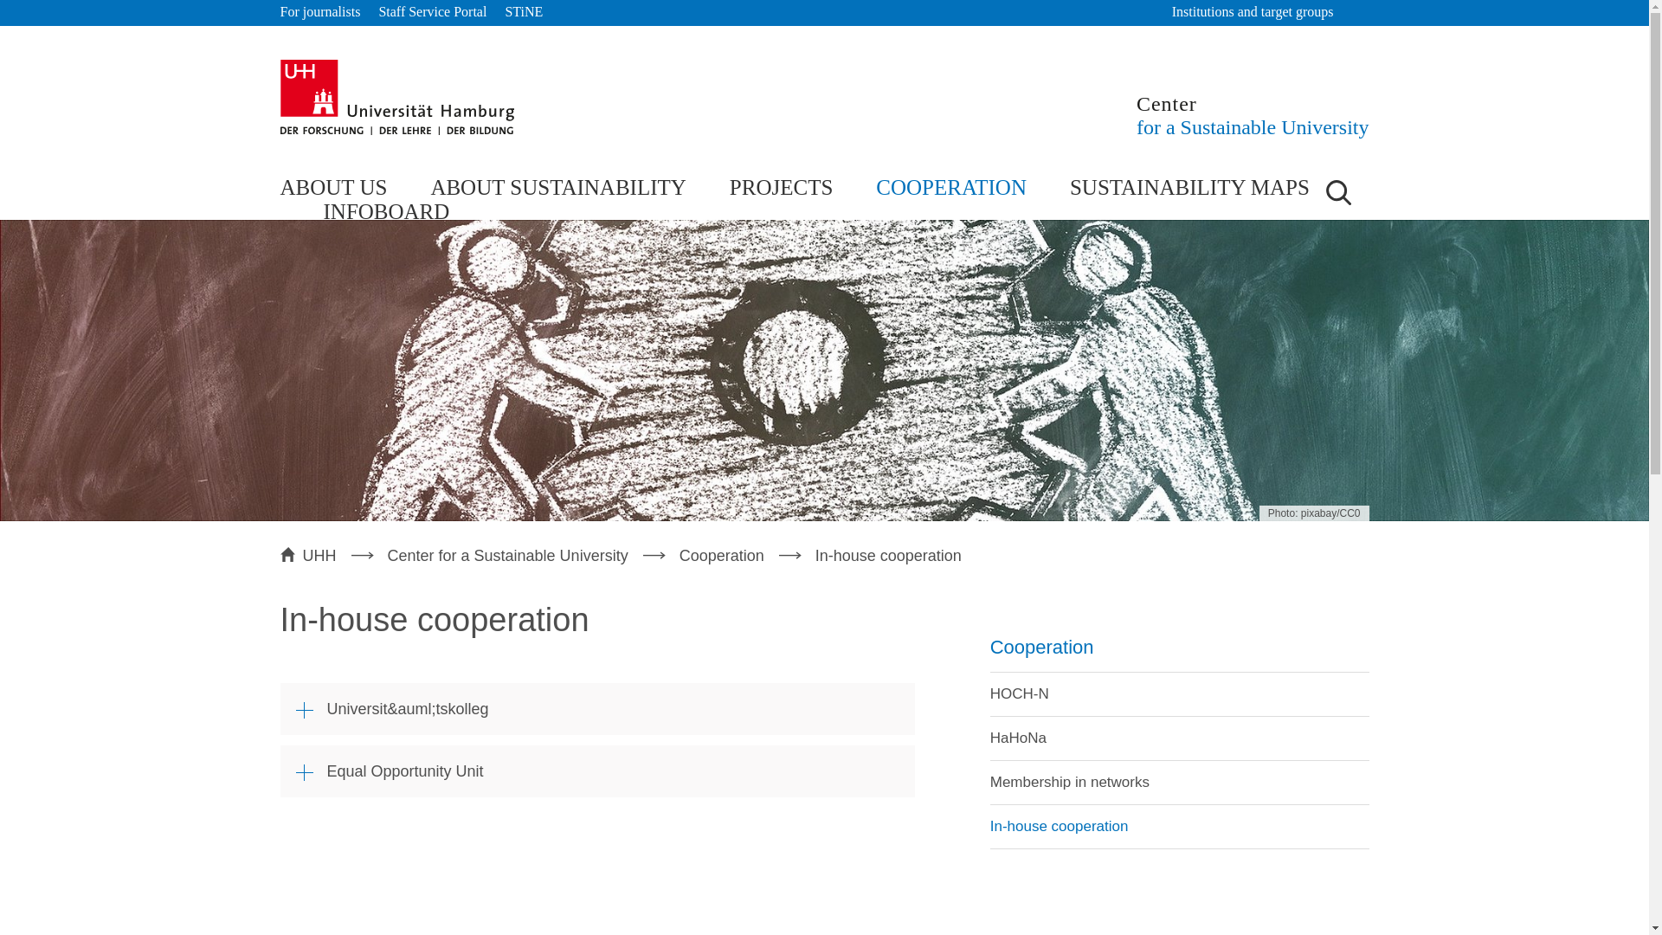 The height and width of the screenshot is (935, 1662). Describe the element at coordinates (597, 708) in the screenshot. I see `Inhalt anzeigen` at that location.